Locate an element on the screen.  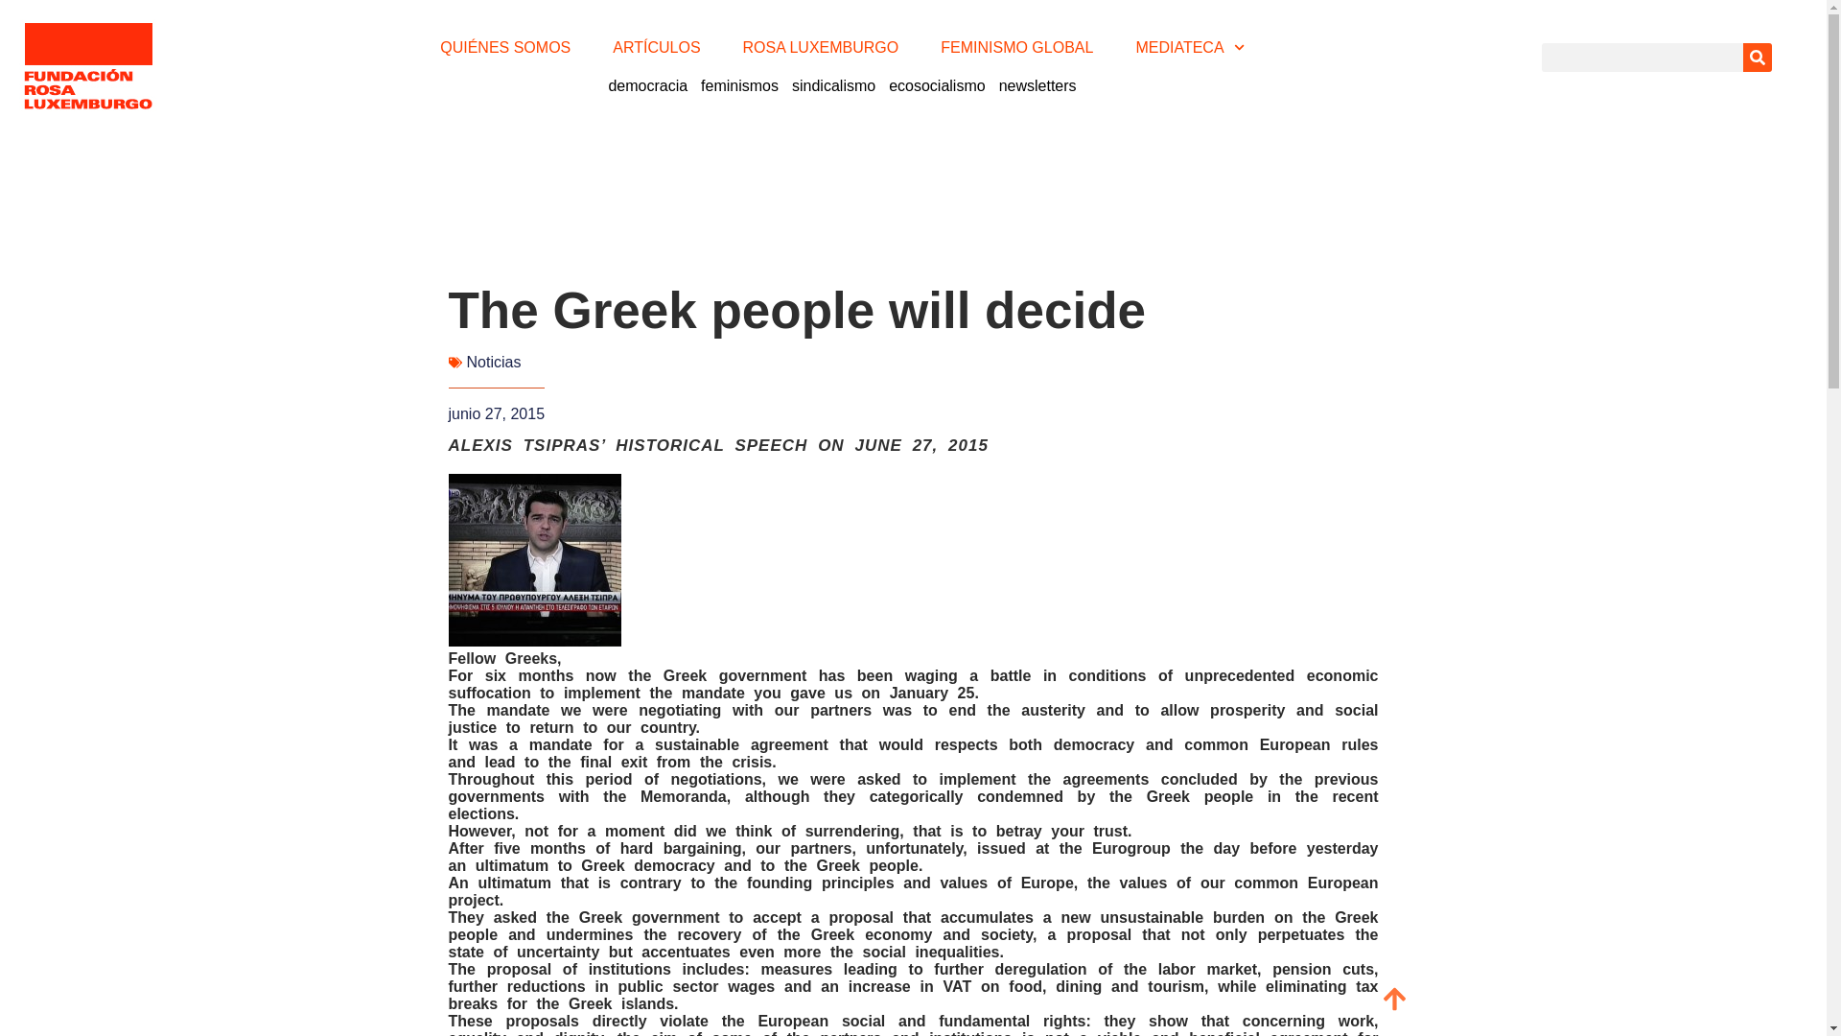
MEDIATECA is located at coordinates (1189, 48).